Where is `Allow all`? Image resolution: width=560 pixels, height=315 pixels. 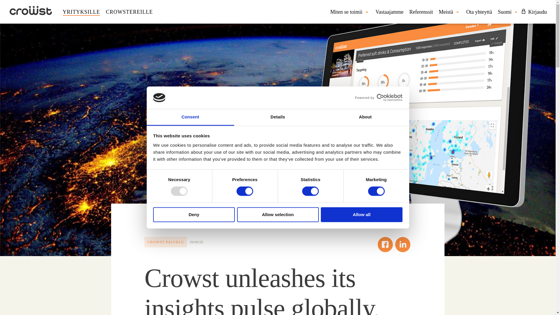
Allow all is located at coordinates (362, 214).